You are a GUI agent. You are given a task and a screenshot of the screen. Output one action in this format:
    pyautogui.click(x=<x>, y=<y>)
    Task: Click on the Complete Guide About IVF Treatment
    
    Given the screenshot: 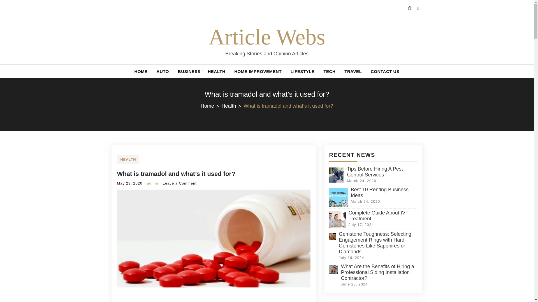 What is the action you would take?
    pyautogui.click(x=378, y=215)
    